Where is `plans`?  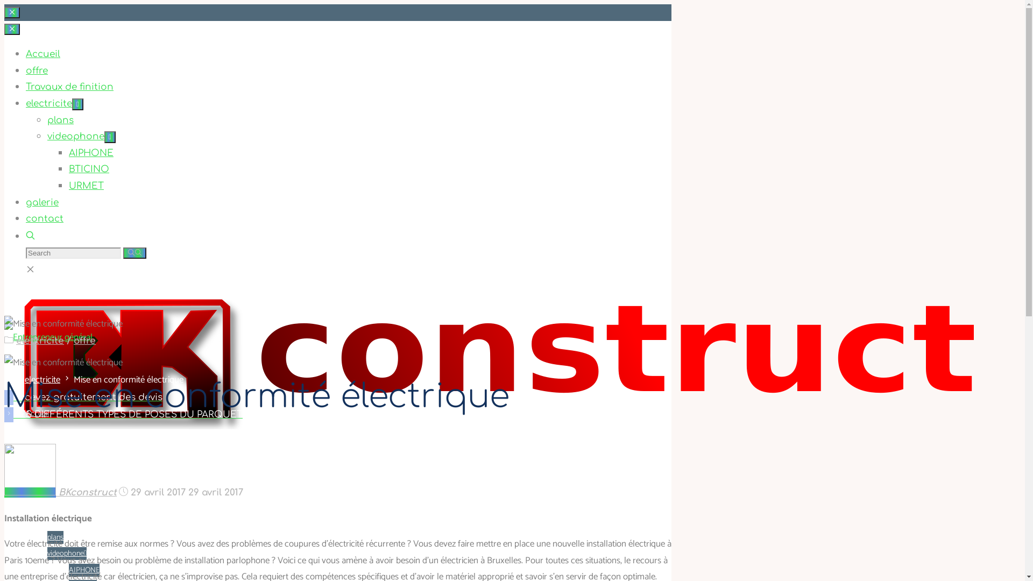
plans is located at coordinates (55, 537).